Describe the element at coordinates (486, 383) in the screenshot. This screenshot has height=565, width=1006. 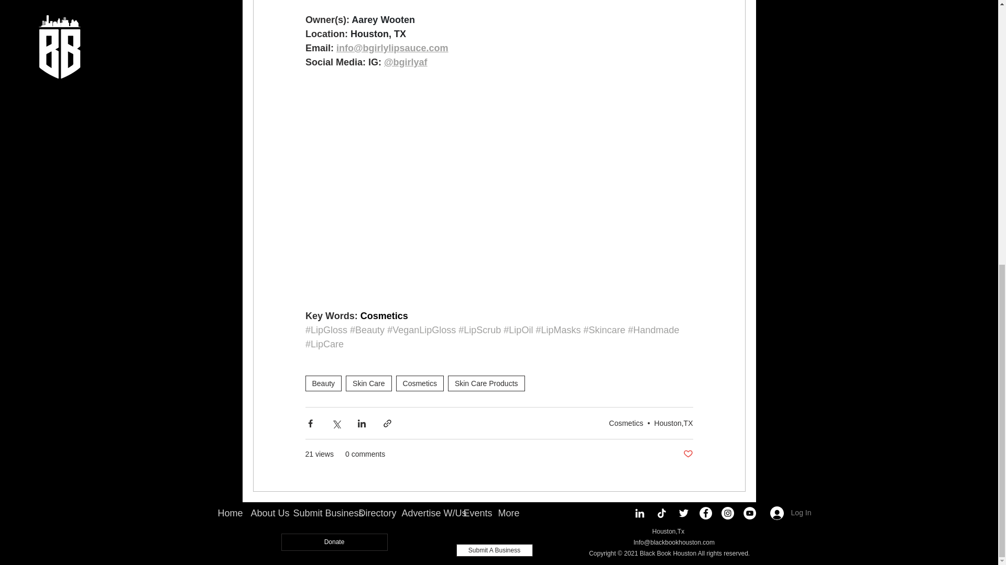
I see `Skin Care Products` at that location.